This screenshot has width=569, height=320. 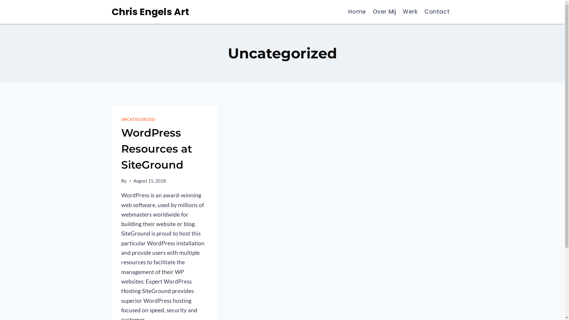 I want to click on WordPress Resources at SiteGround, so click(x=156, y=149).